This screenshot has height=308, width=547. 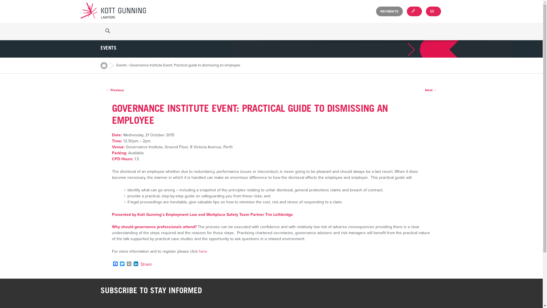 What do you see at coordinates (113, 11) in the screenshot?
I see `Kott Gunning Lawyers` at bounding box center [113, 11].